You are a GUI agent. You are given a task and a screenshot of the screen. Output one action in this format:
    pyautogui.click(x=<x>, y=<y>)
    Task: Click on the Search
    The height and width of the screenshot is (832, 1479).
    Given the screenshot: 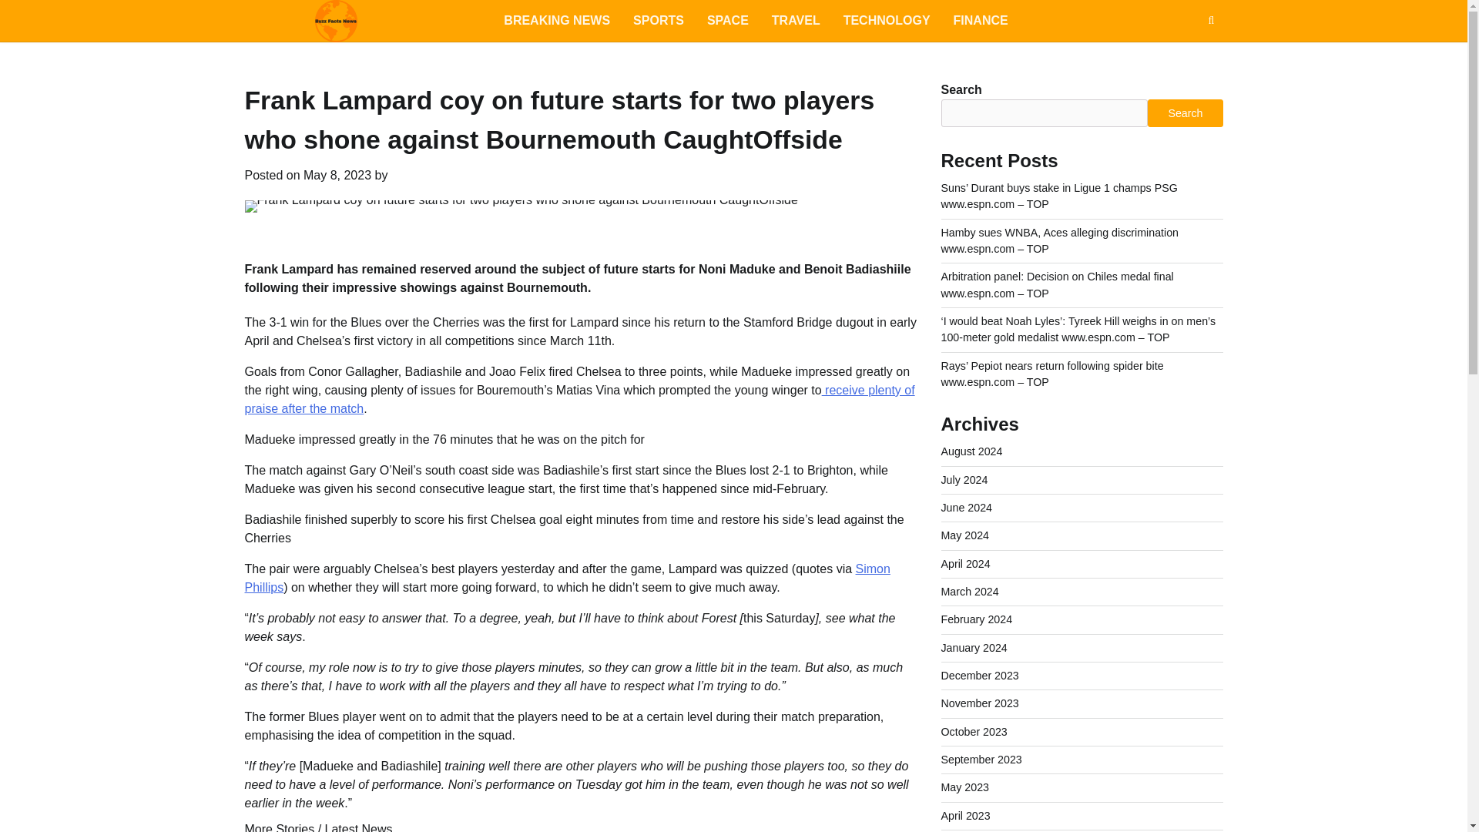 What is the action you would take?
    pyautogui.click(x=1183, y=57)
    